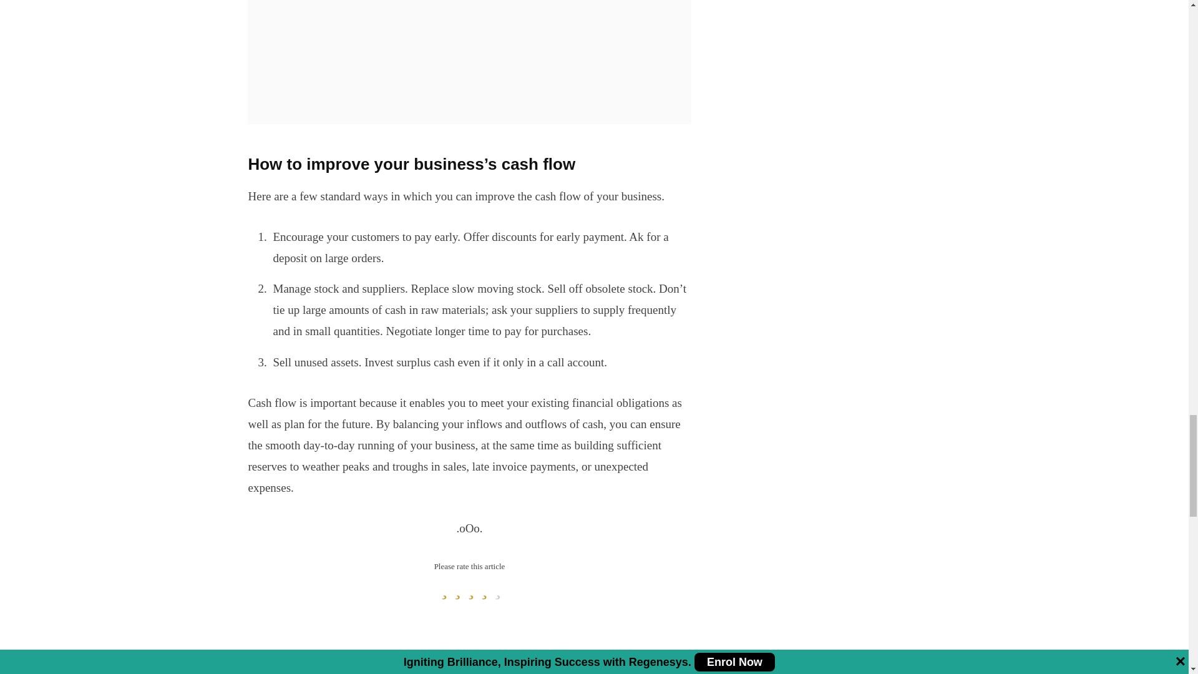 This screenshot has width=1198, height=674. Describe the element at coordinates (242, 670) in the screenshot. I see `Share on Facebook` at that location.